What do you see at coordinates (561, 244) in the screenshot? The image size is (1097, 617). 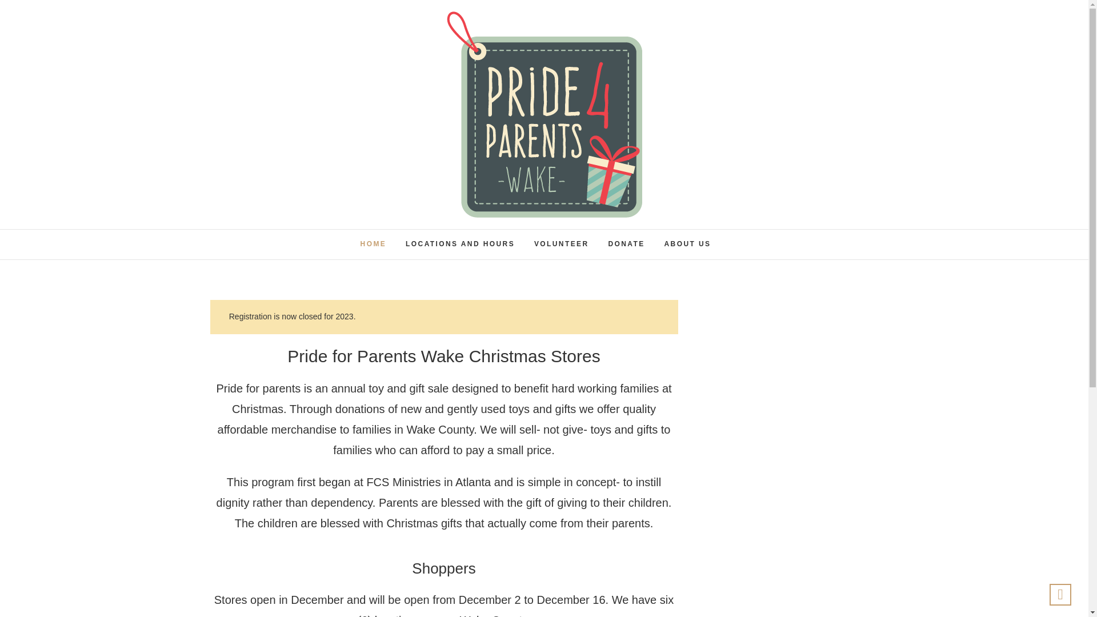 I see `VOLUNTEER` at bounding box center [561, 244].